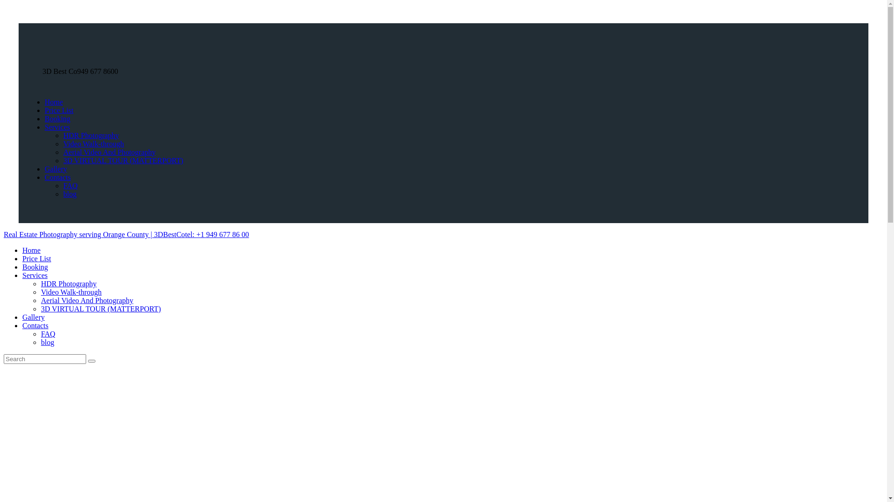  What do you see at coordinates (57, 127) in the screenshot?
I see `Services` at bounding box center [57, 127].